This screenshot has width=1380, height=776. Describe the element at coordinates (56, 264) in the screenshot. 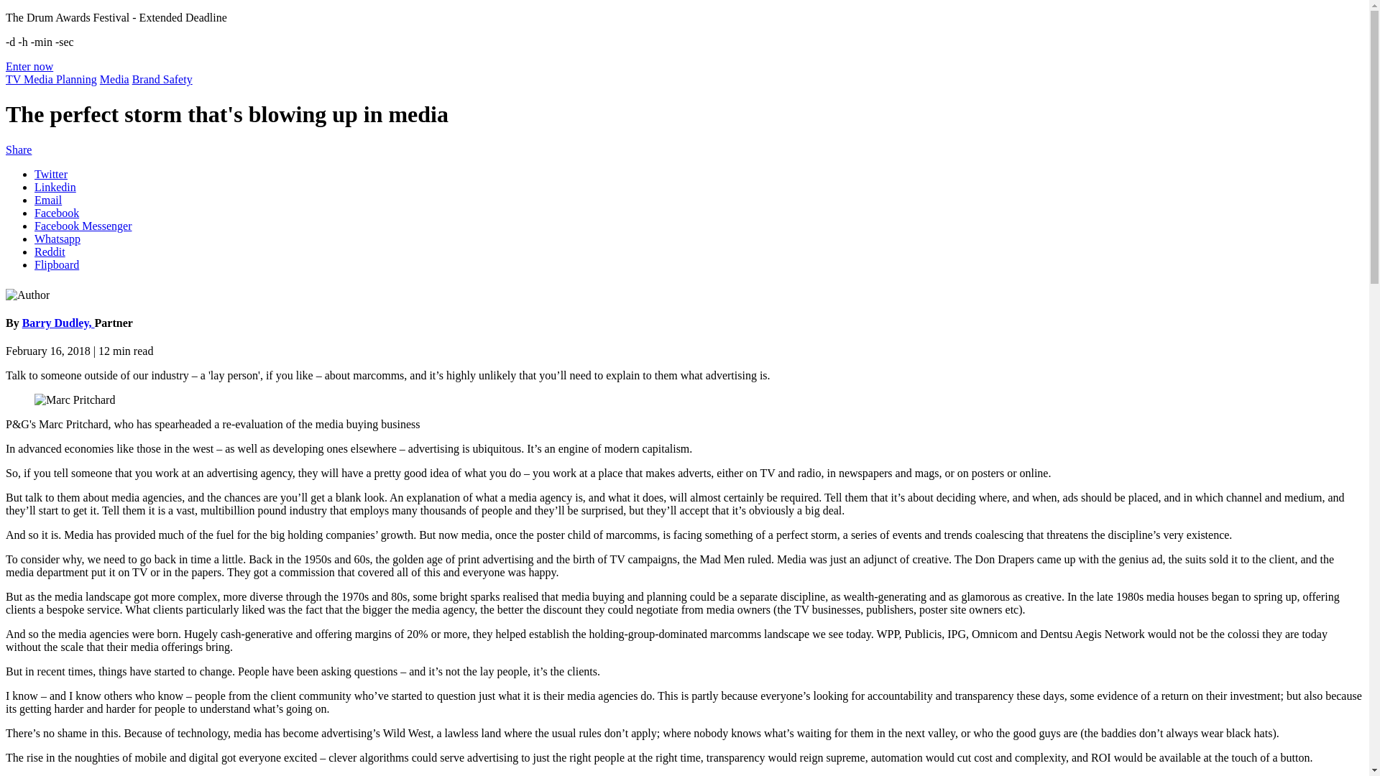

I see `Flipboard` at that location.